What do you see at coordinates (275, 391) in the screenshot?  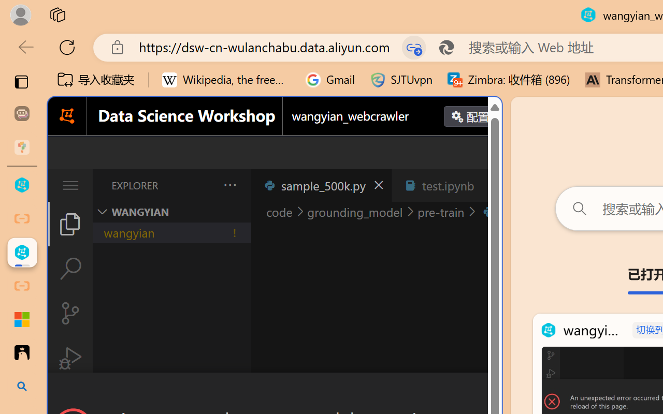 I see `Class: actions-container` at bounding box center [275, 391].